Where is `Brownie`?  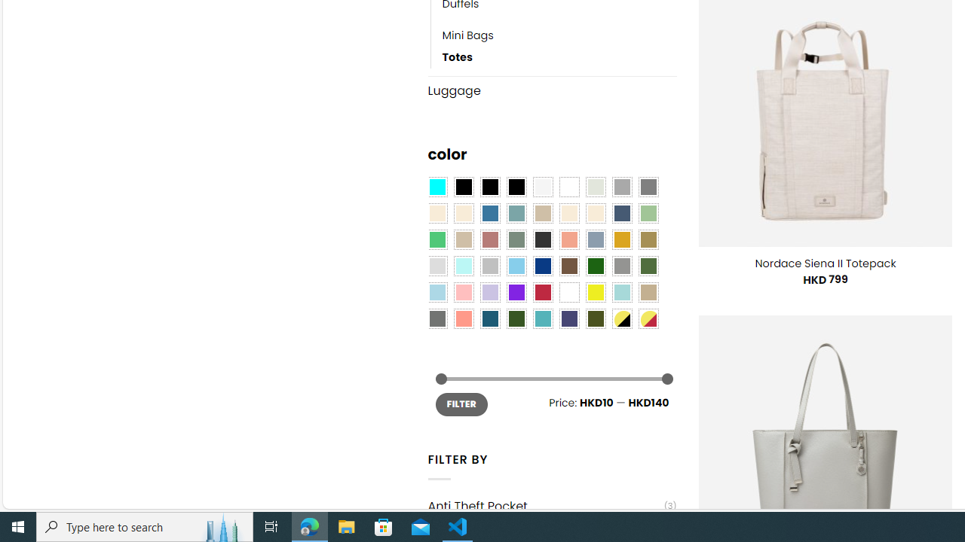
Brownie is located at coordinates (543, 213).